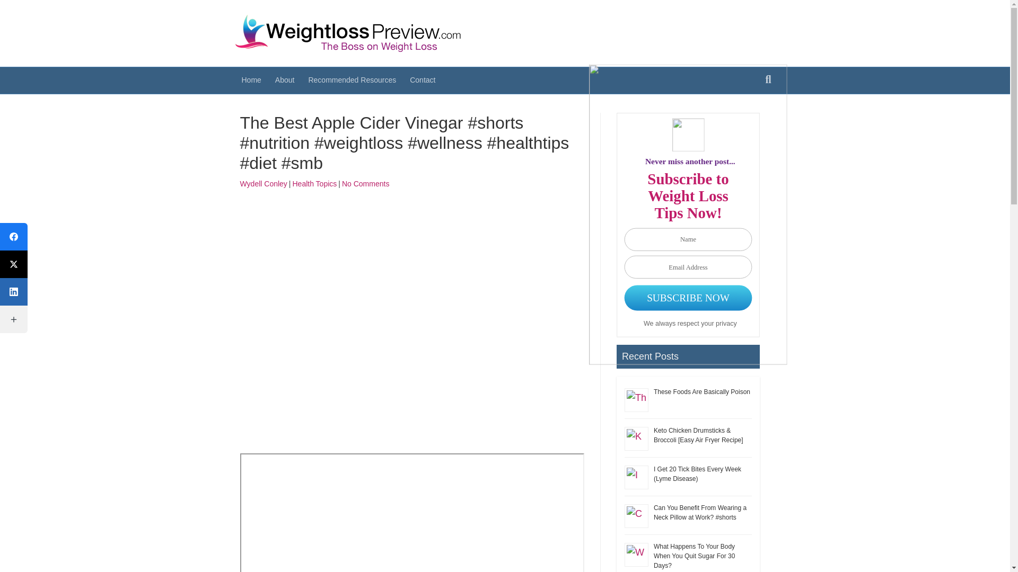 The height and width of the screenshot is (572, 1018). Describe the element at coordinates (250, 81) in the screenshot. I see `Home` at that location.